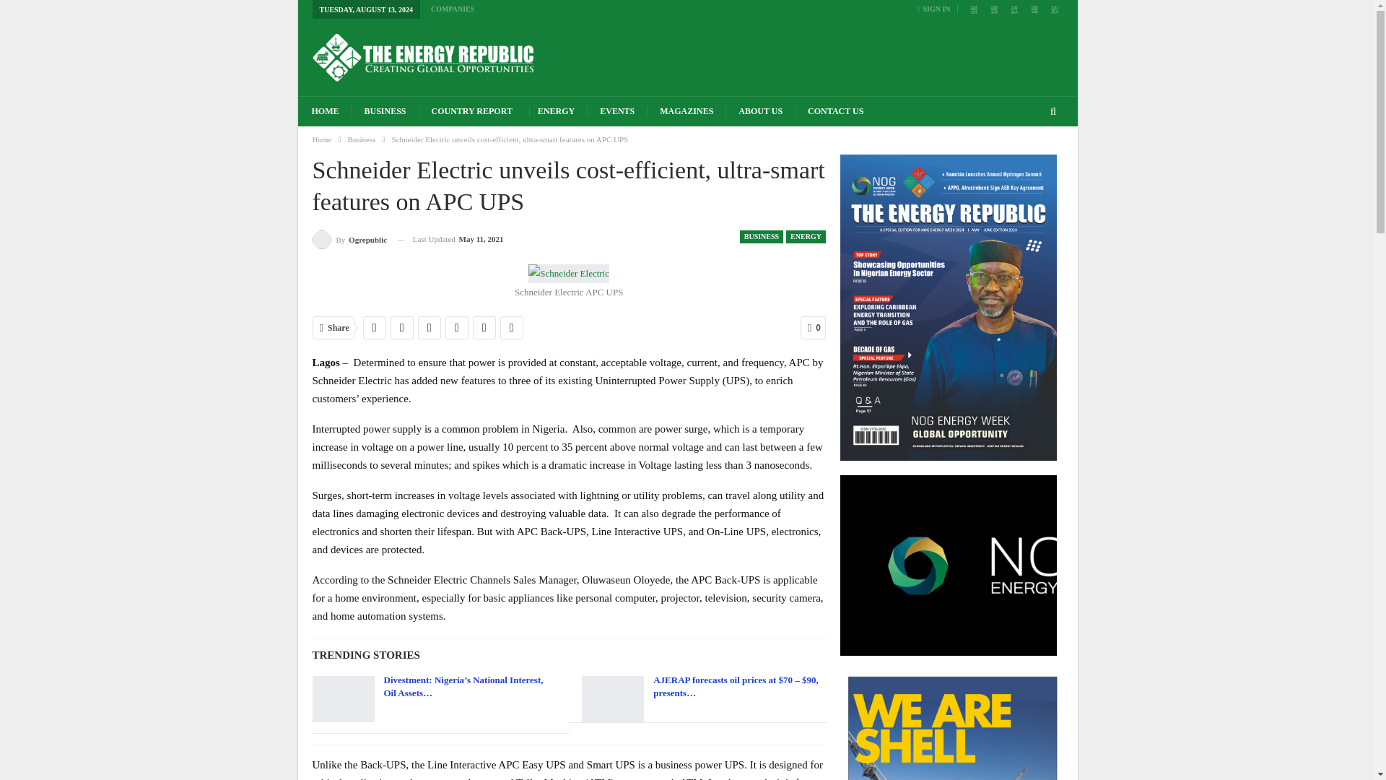 The height and width of the screenshot is (780, 1386). Describe the element at coordinates (472, 111) in the screenshot. I see `COUNTRY REPORT` at that location.